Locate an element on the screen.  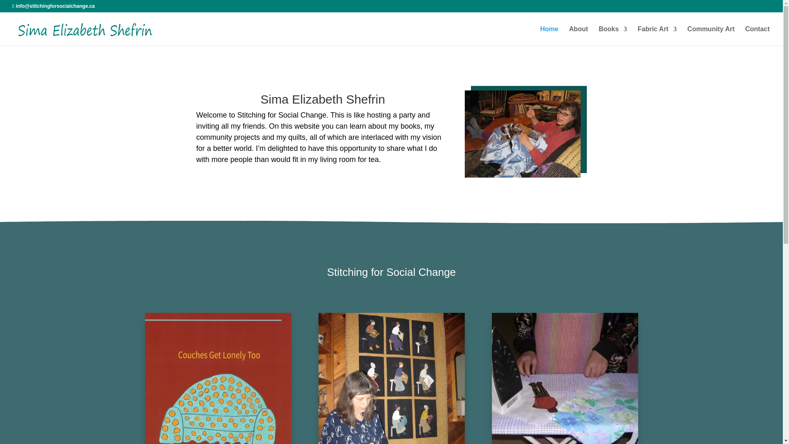
Fabric Art is located at coordinates (391, 378).